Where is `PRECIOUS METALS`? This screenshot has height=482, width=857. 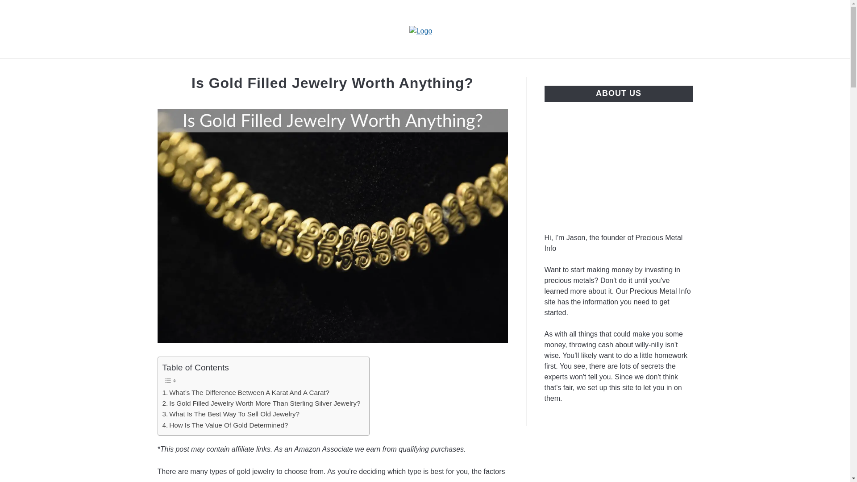 PRECIOUS METALS is located at coordinates (545, 69).